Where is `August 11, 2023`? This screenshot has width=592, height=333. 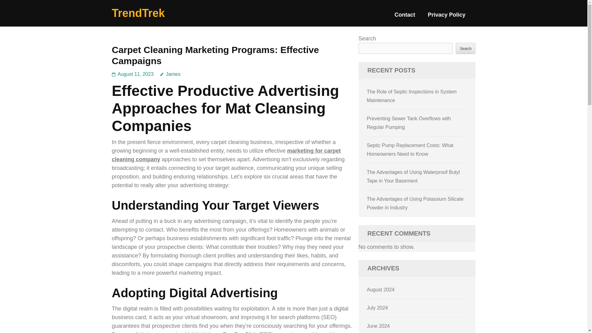
August 11, 2023 is located at coordinates (136, 74).